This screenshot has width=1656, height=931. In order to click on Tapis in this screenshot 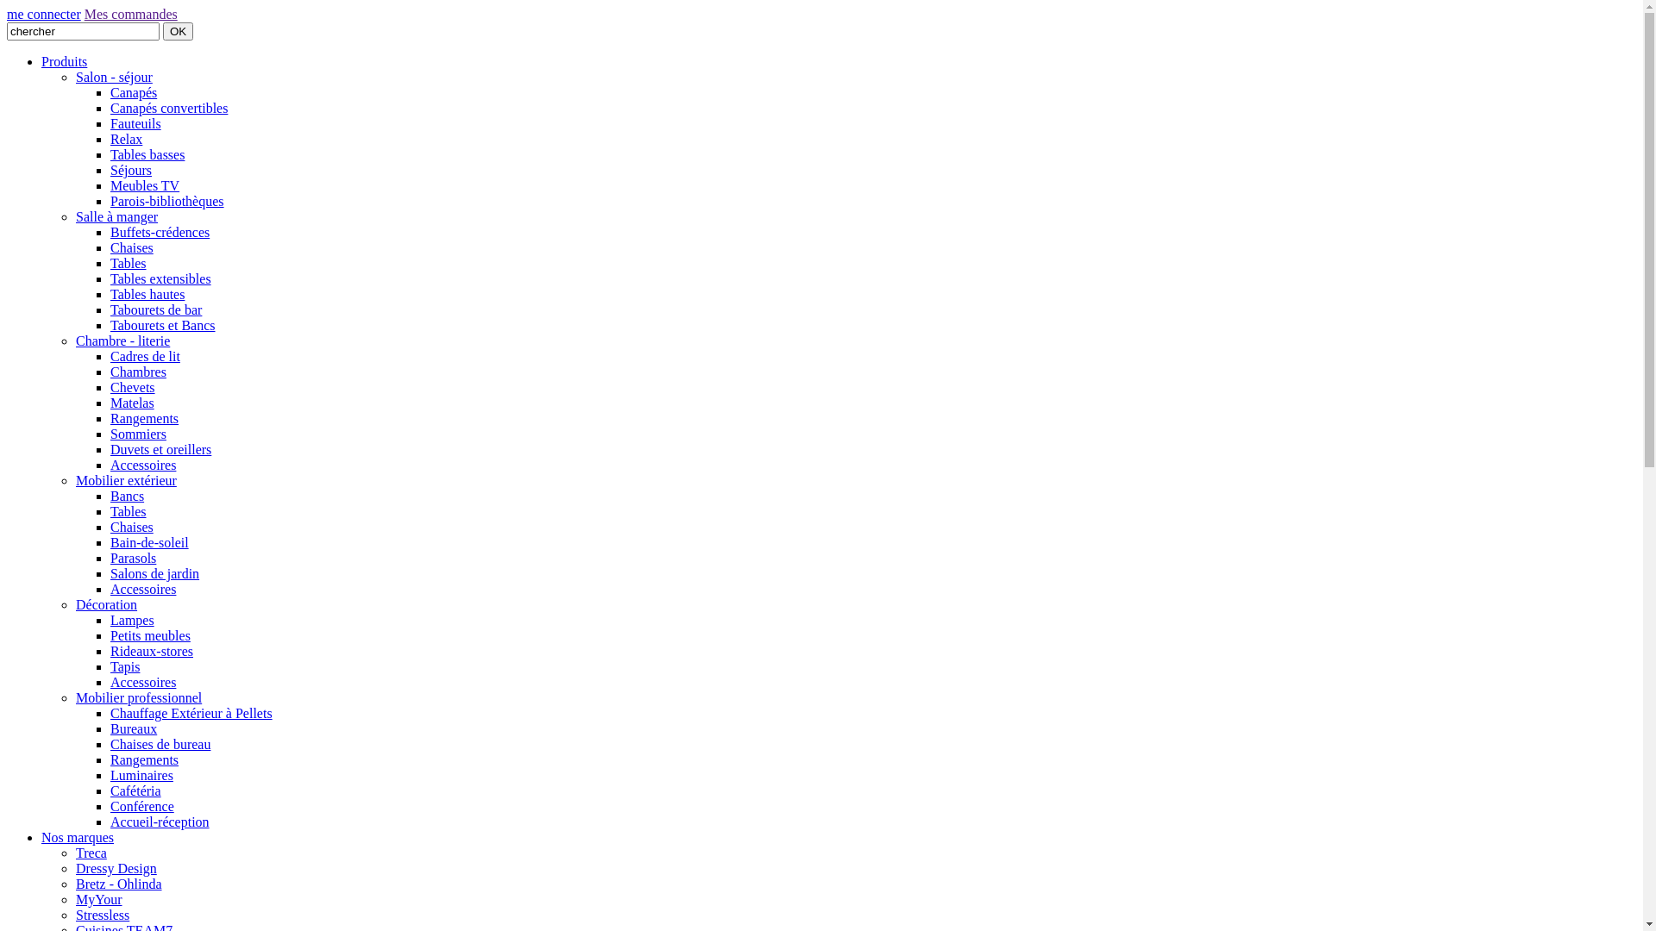, I will do `click(125, 667)`.